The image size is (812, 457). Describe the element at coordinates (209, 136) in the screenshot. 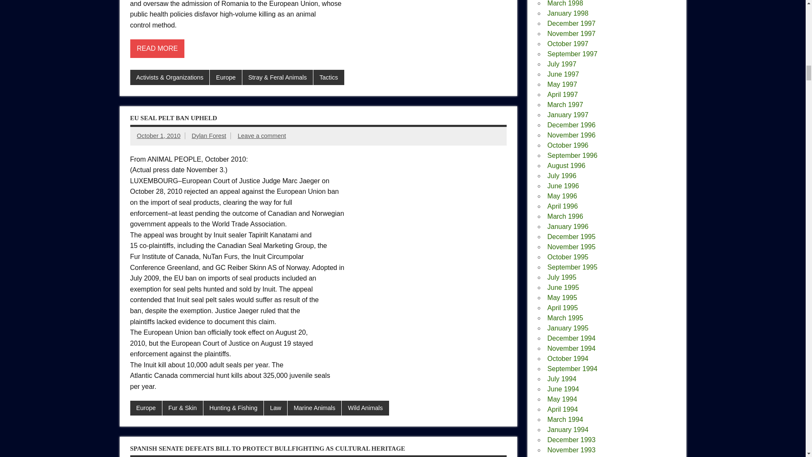

I see `View all posts by Dylan Forest` at that location.